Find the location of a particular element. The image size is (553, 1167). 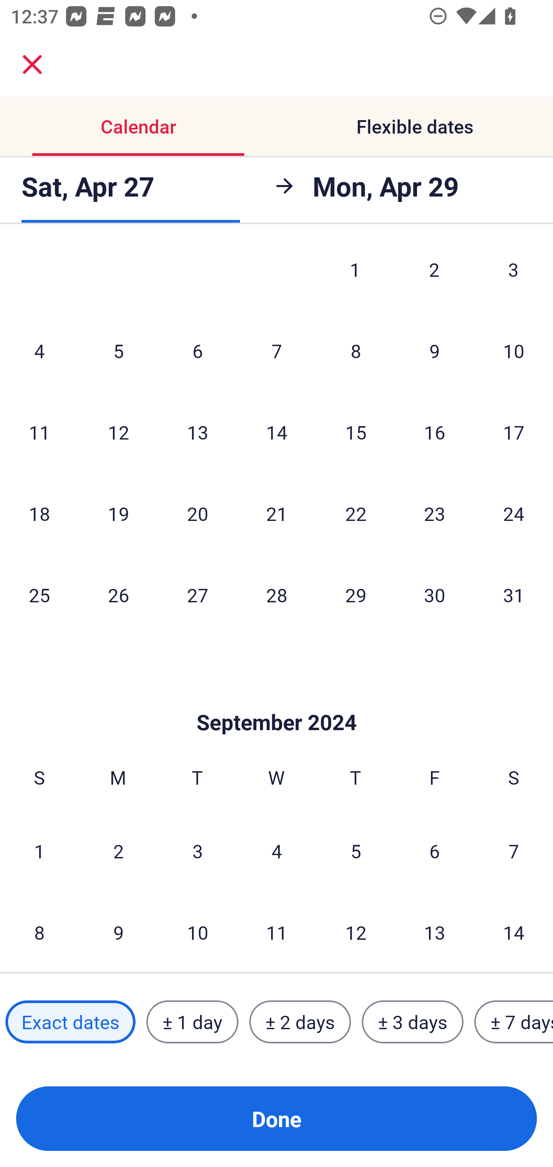

7 Saturday, September 7, 2024 is located at coordinates (514, 851).